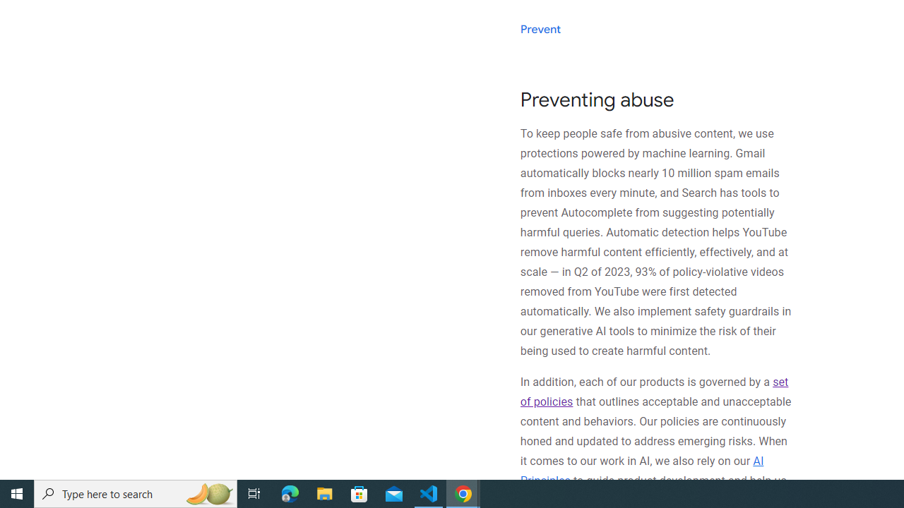 The width and height of the screenshot is (904, 508). Describe the element at coordinates (641, 471) in the screenshot. I see `AI Principles` at that location.